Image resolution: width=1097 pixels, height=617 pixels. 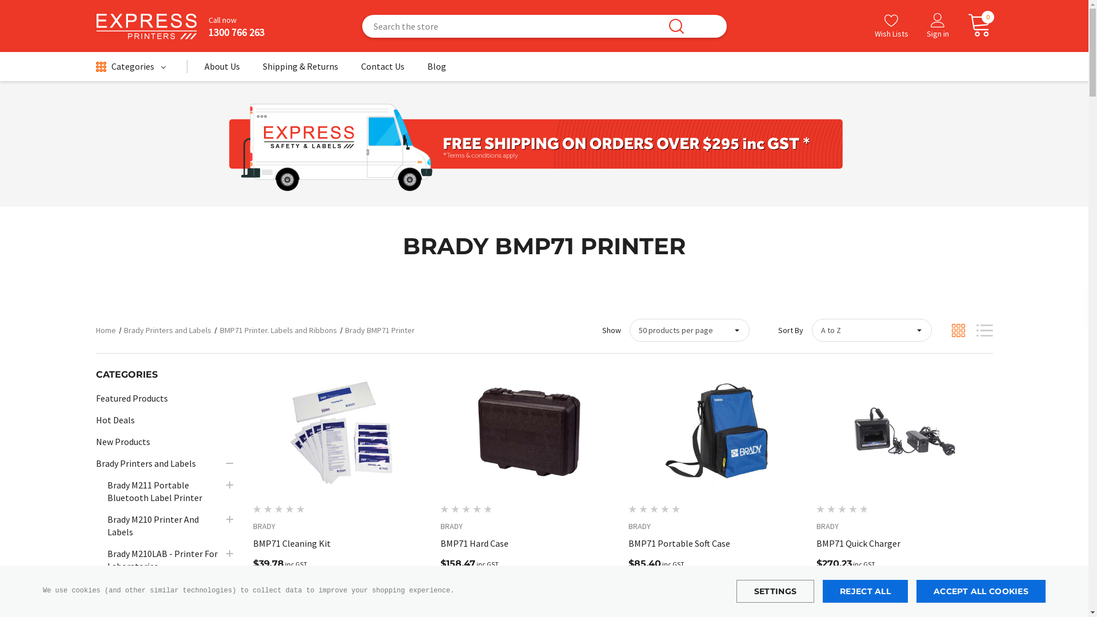 I want to click on List View, so click(x=984, y=330).